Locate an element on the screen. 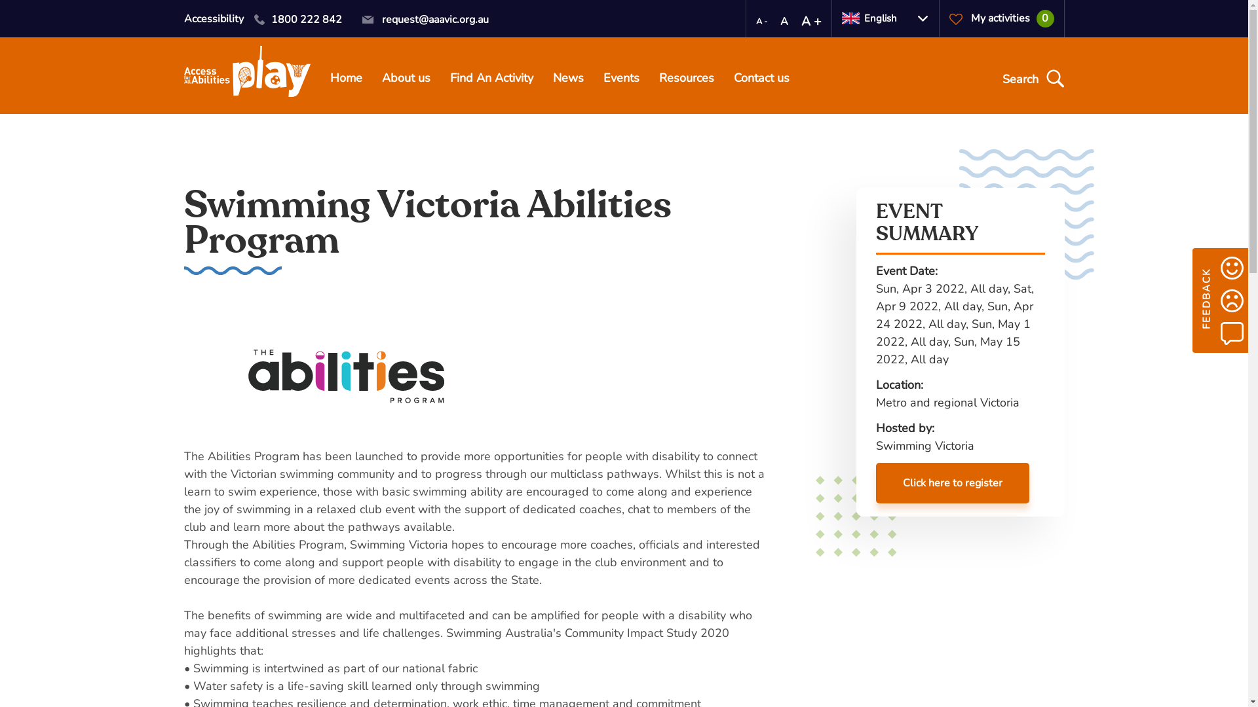 The image size is (1258, 707). Give Complaint is located at coordinates (1232, 300).